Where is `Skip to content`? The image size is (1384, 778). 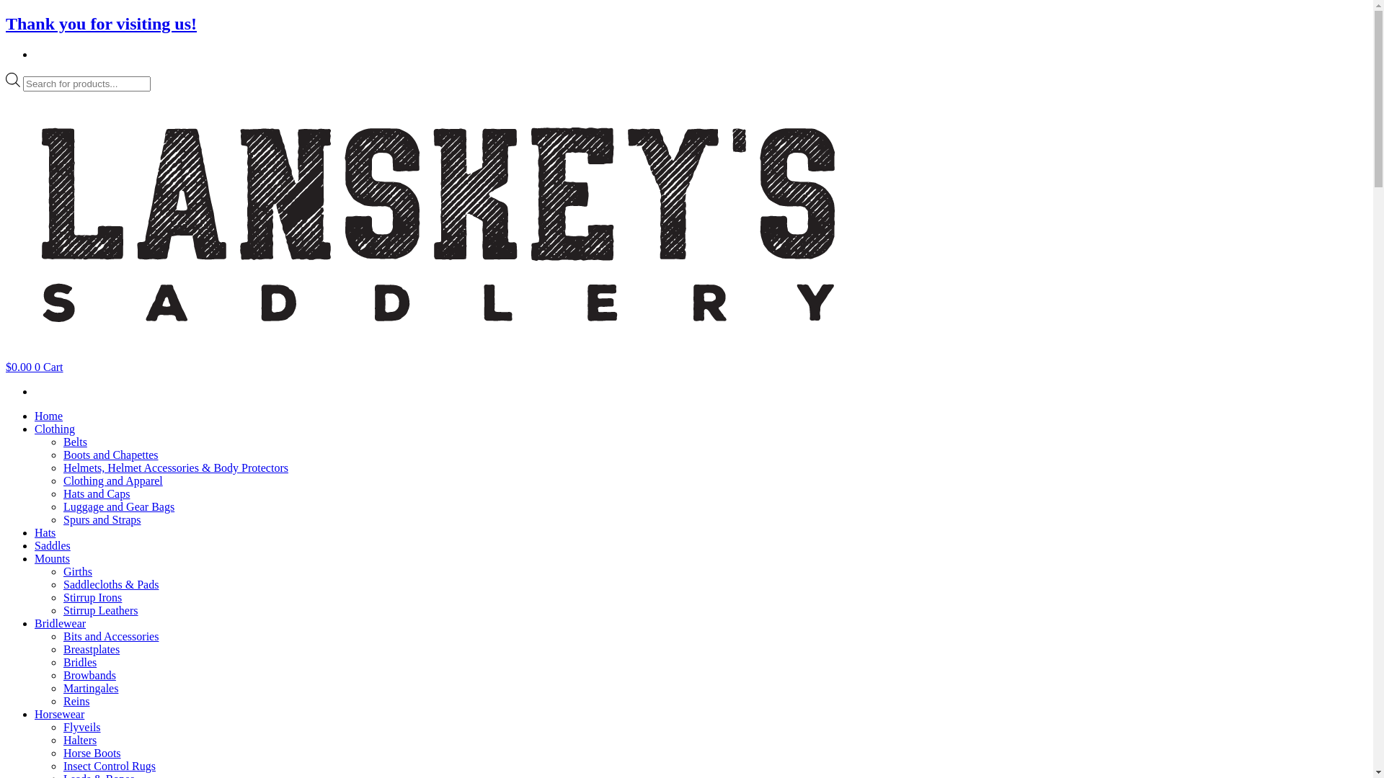
Skip to content is located at coordinates (6, 14).